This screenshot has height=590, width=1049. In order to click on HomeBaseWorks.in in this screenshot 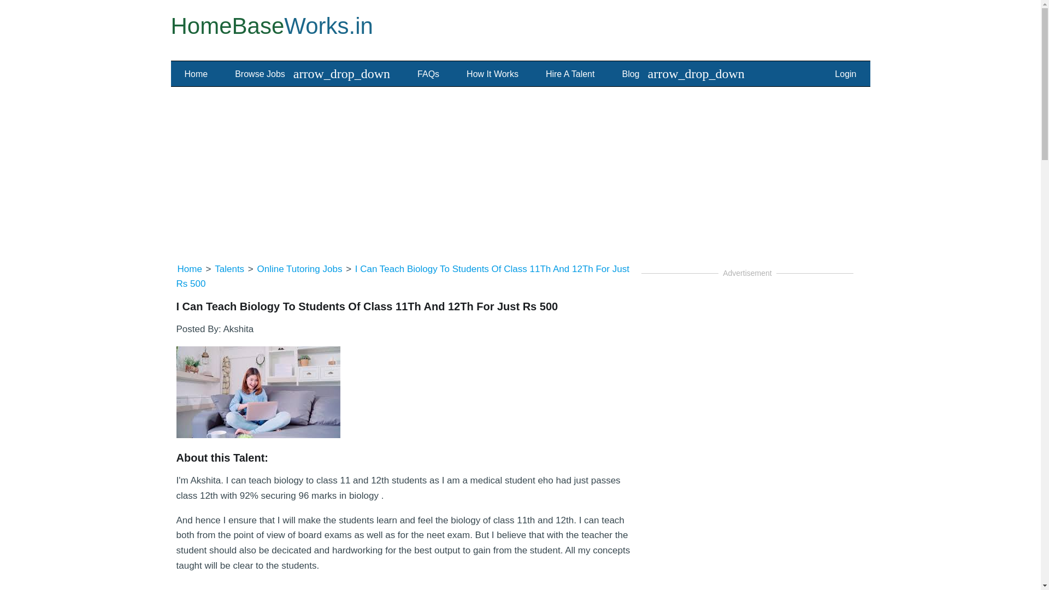, I will do `click(271, 26)`.